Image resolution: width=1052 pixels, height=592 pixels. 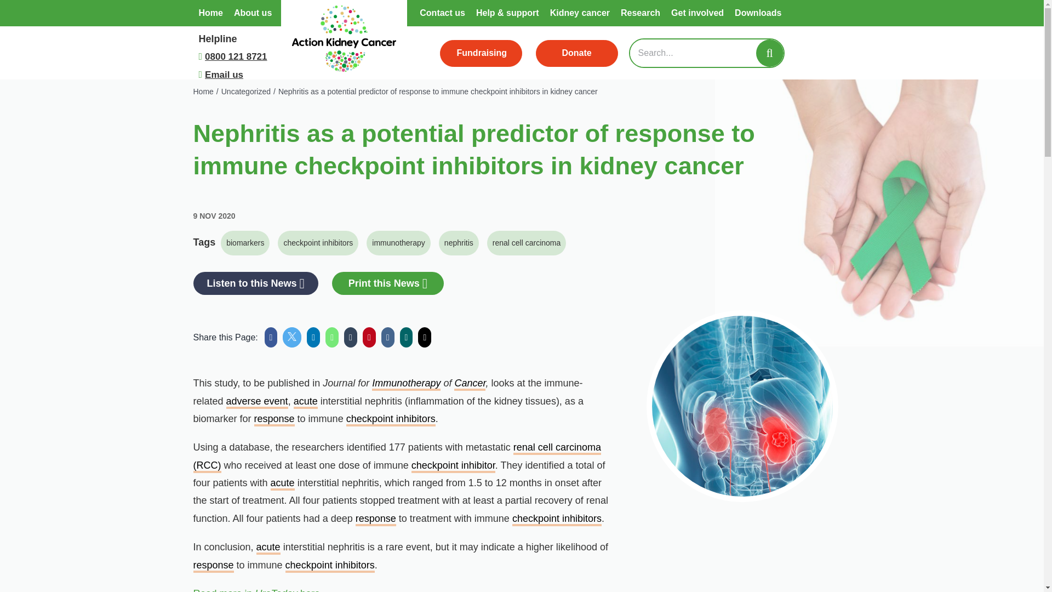 What do you see at coordinates (576, 54) in the screenshot?
I see `Donate` at bounding box center [576, 54].